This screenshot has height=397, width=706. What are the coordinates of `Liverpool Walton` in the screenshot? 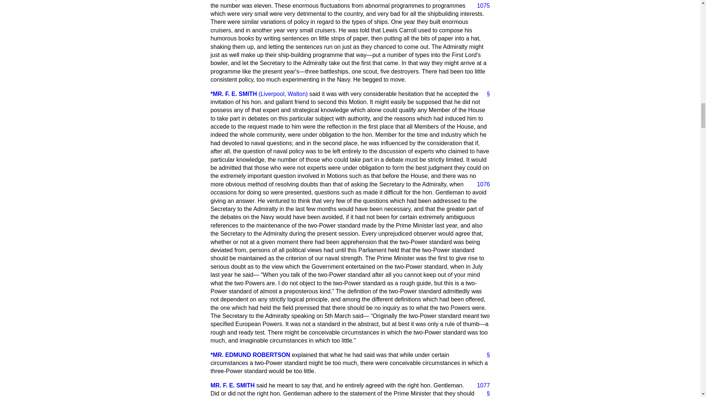 It's located at (283, 94).